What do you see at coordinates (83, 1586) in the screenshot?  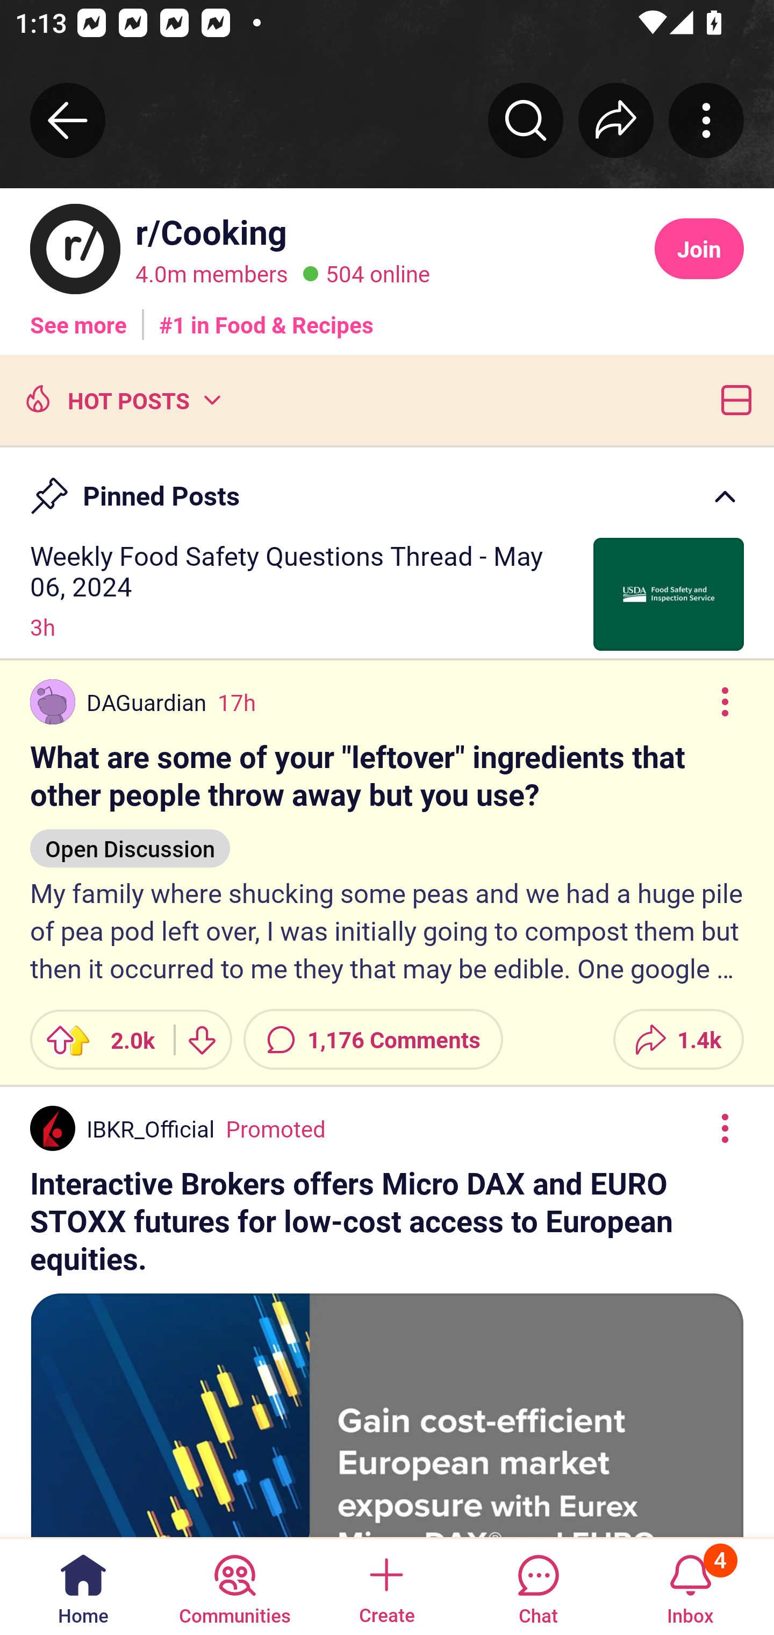 I see `Home` at bounding box center [83, 1586].